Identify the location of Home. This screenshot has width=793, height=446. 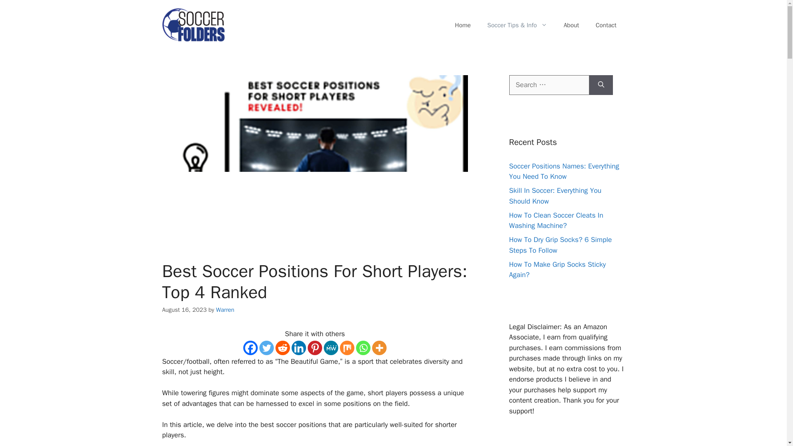
(463, 25).